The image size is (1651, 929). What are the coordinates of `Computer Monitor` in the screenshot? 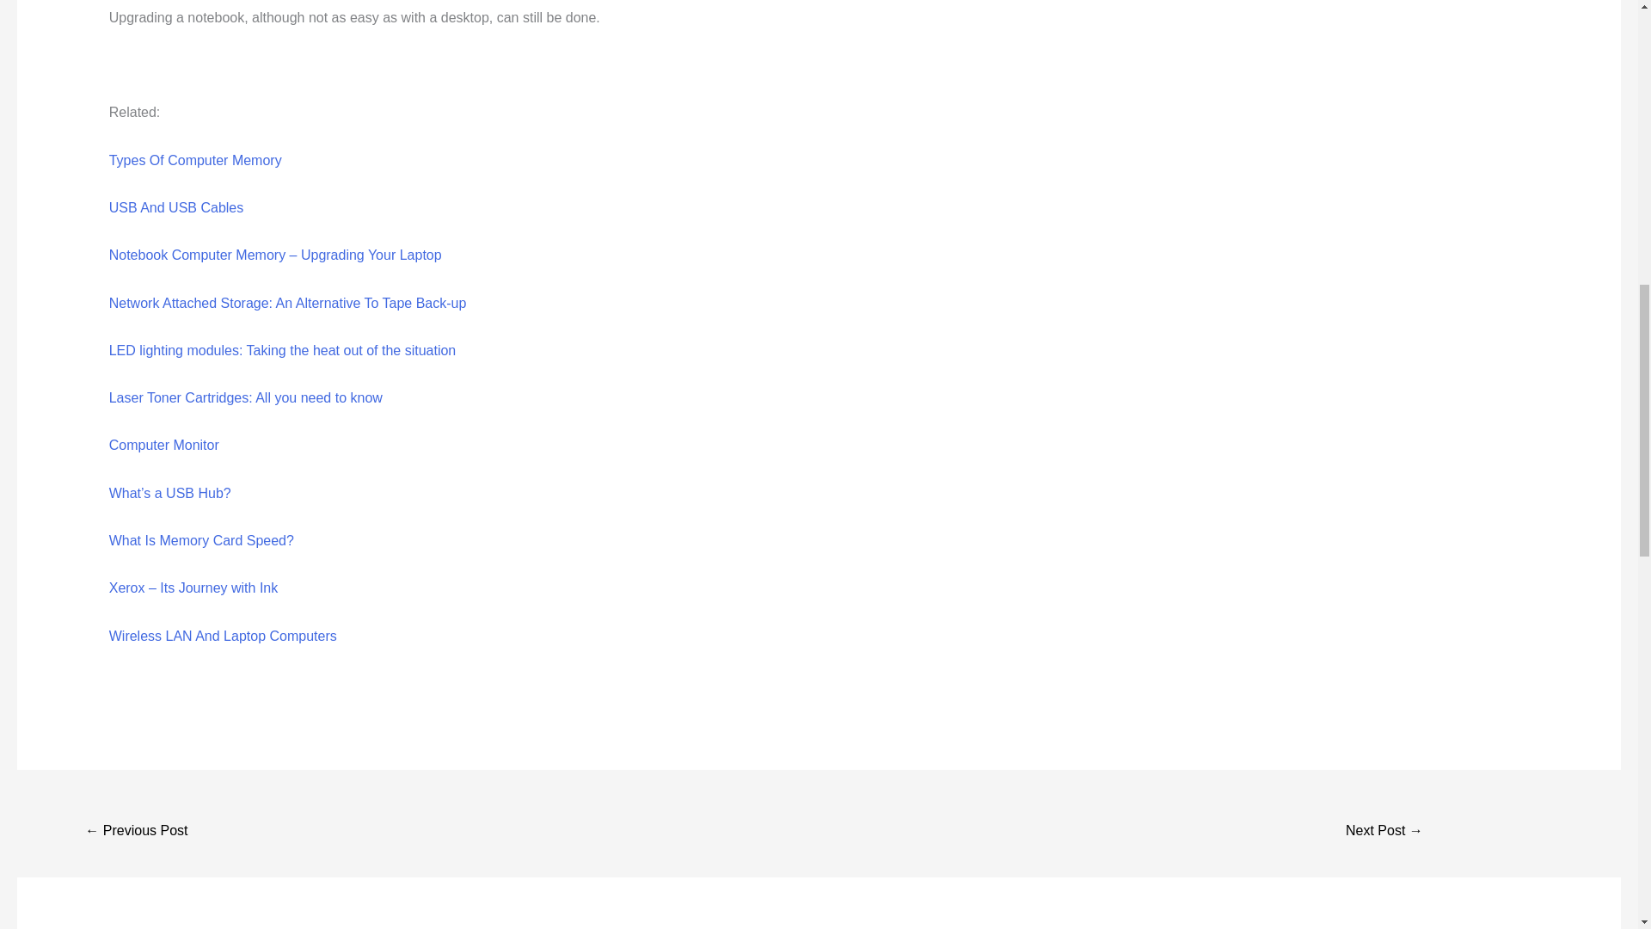 It's located at (163, 444).